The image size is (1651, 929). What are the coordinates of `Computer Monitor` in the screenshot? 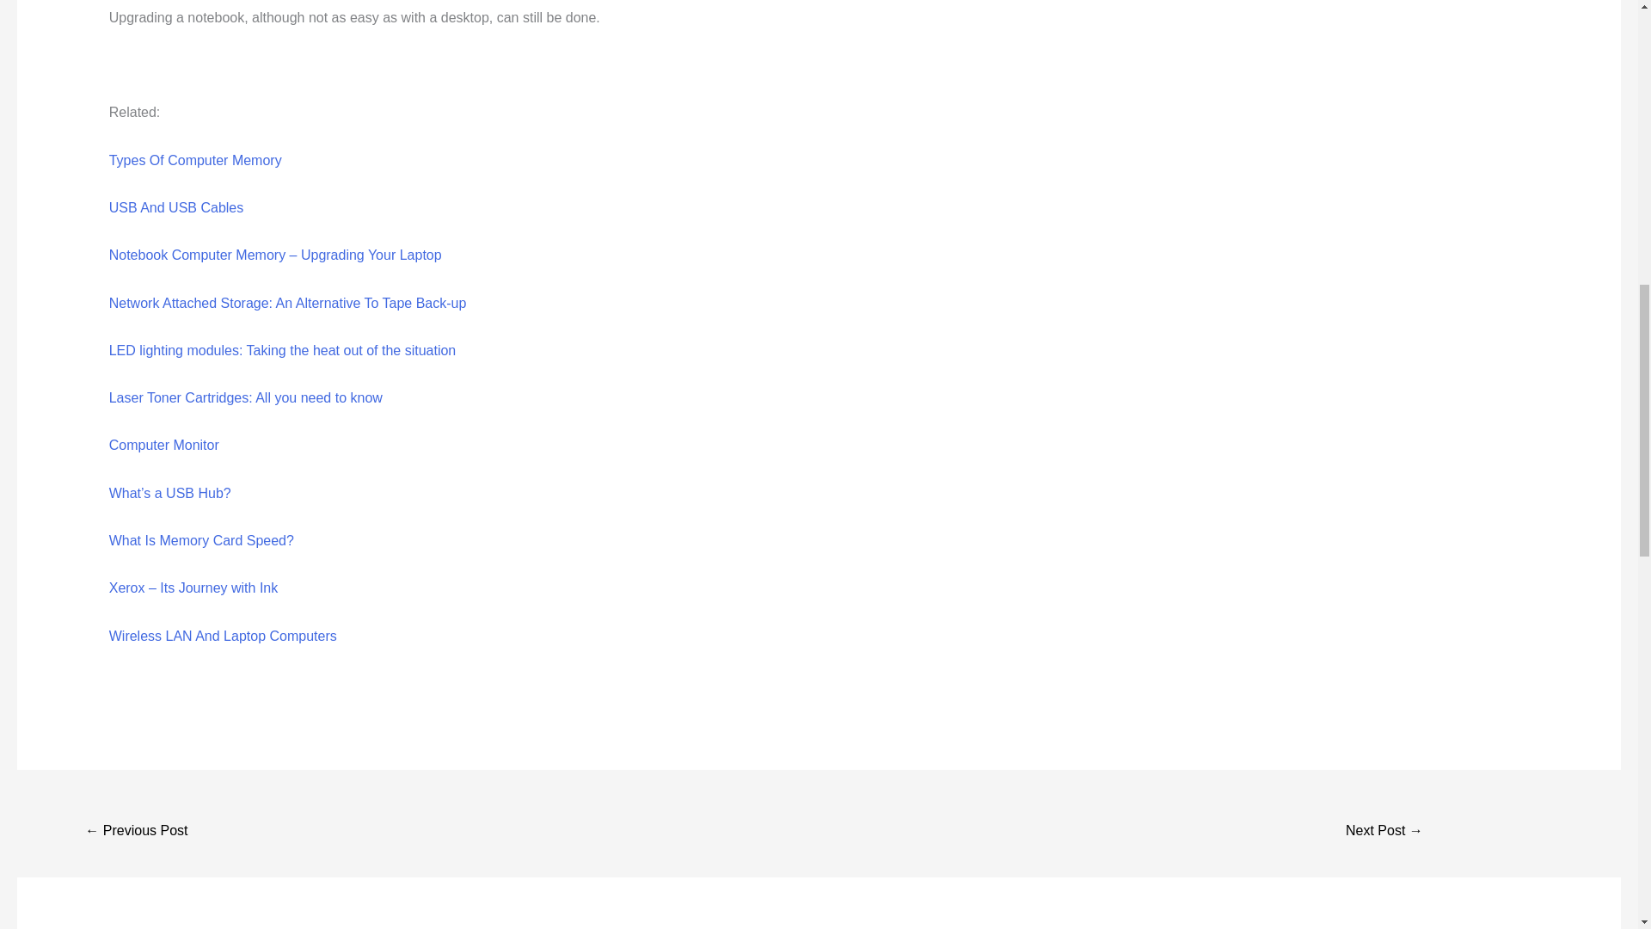 It's located at (163, 444).